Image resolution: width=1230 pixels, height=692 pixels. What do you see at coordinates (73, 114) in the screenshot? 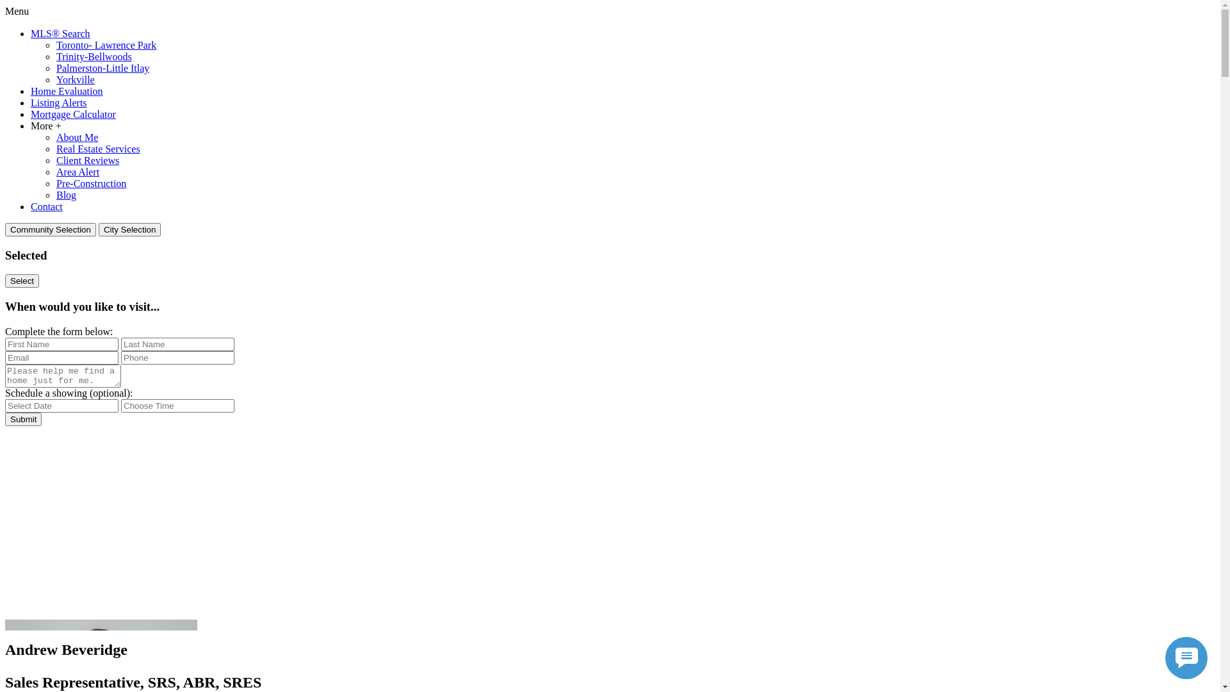
I see `Mortgage Calculator` at bounding box center [73, 114].